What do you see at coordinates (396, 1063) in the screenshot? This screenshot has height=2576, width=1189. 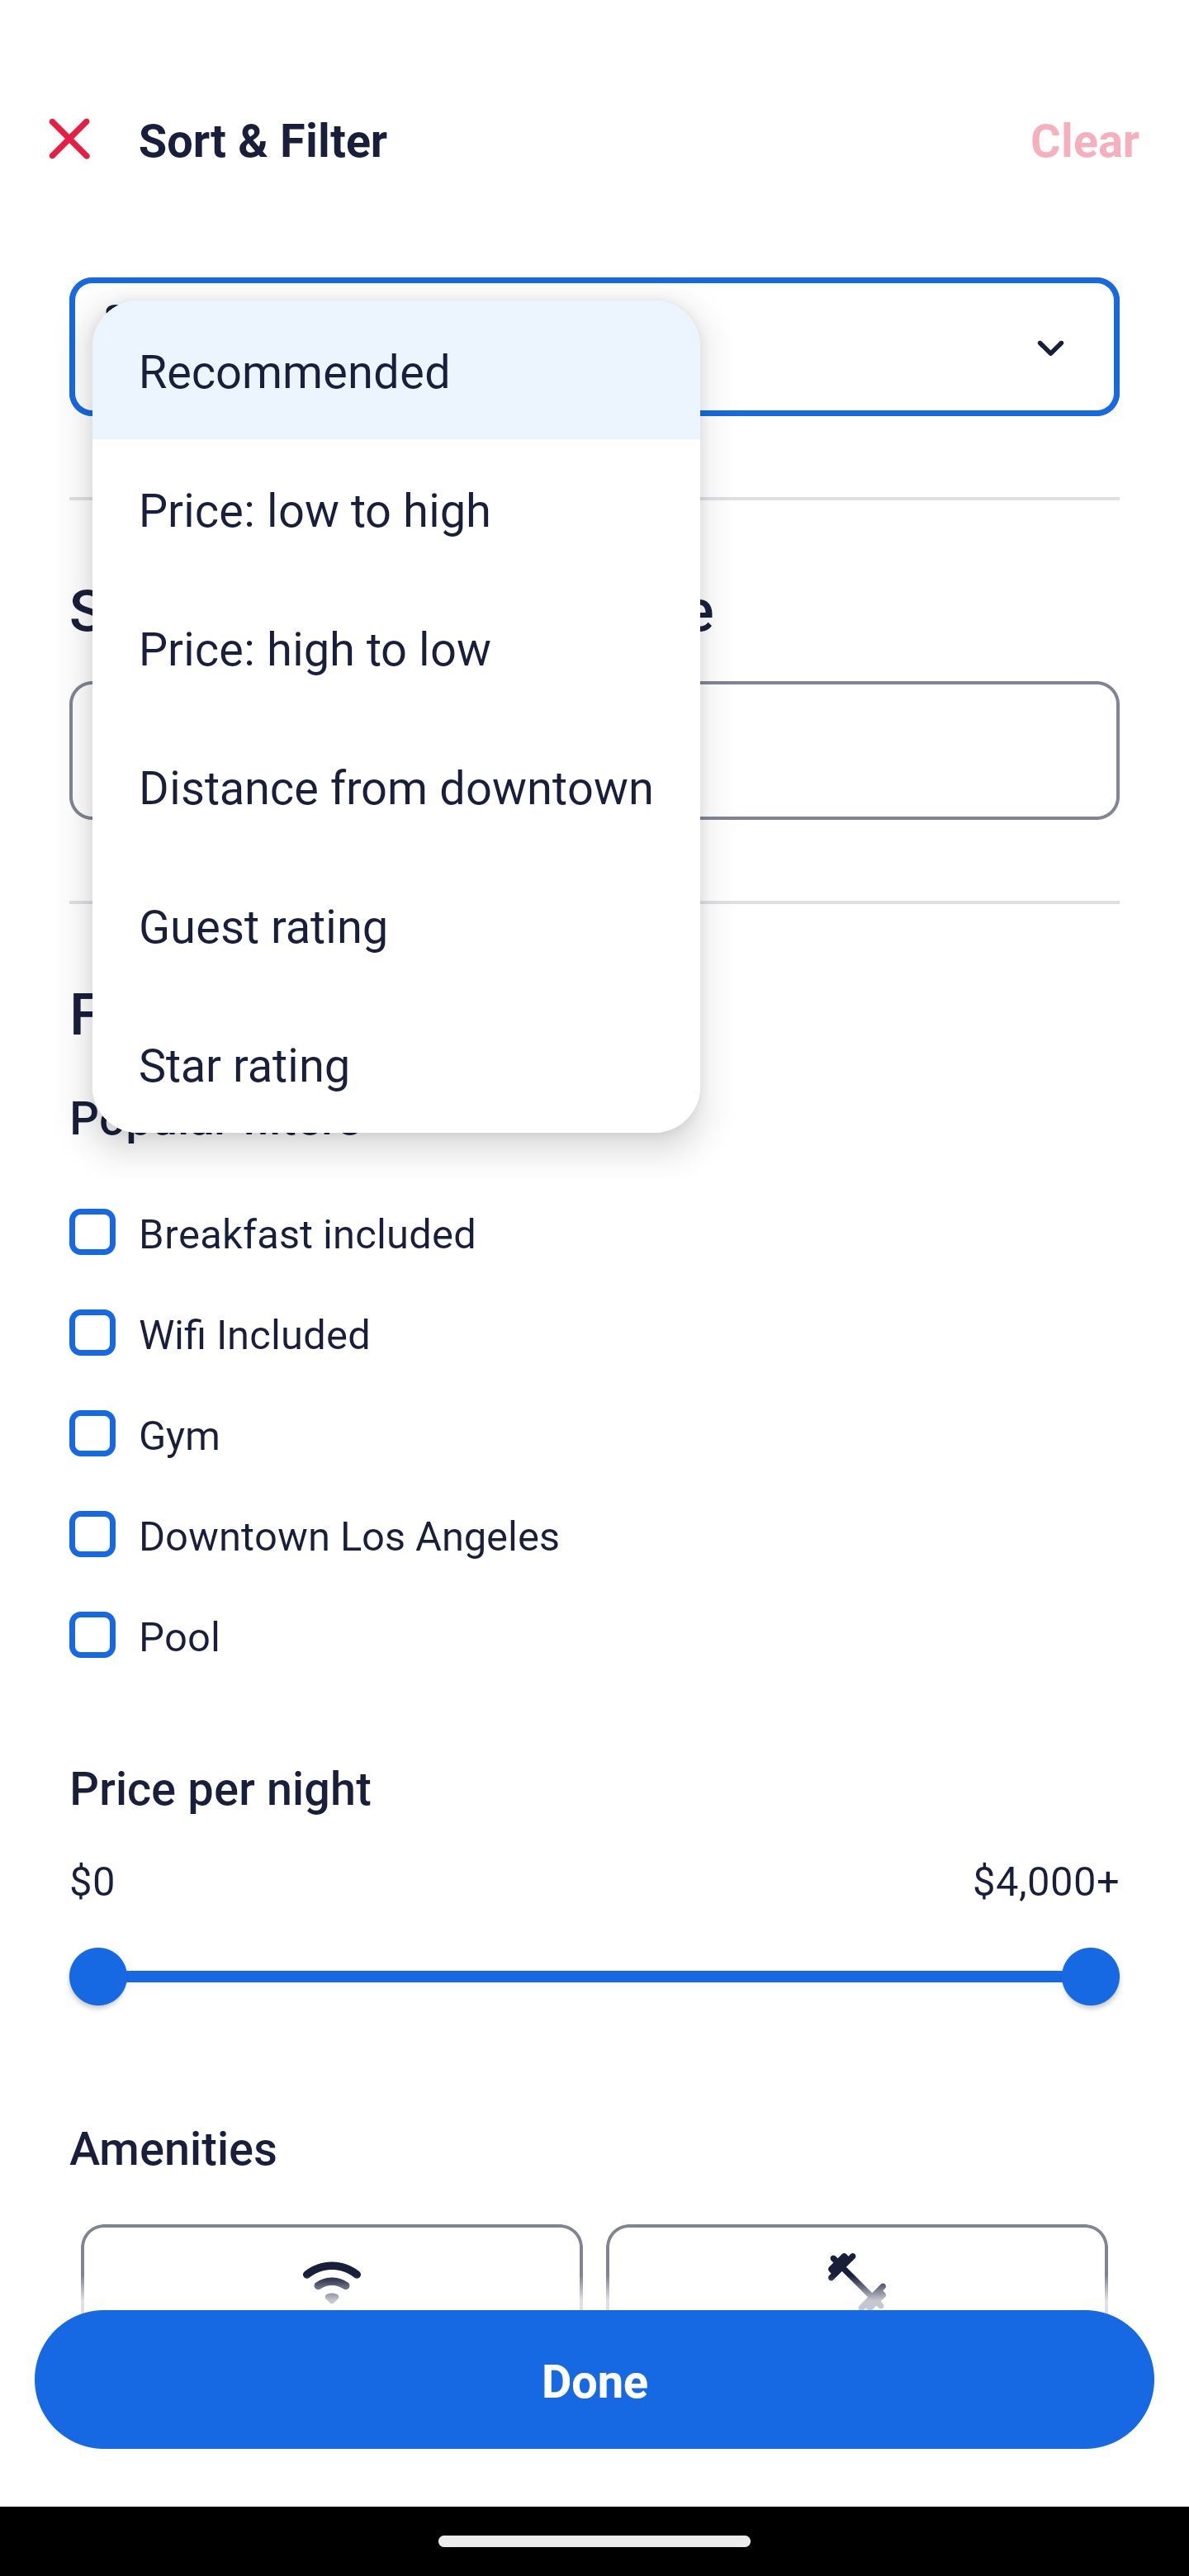 I see `Star rating` at bounding box center [396, 1063].